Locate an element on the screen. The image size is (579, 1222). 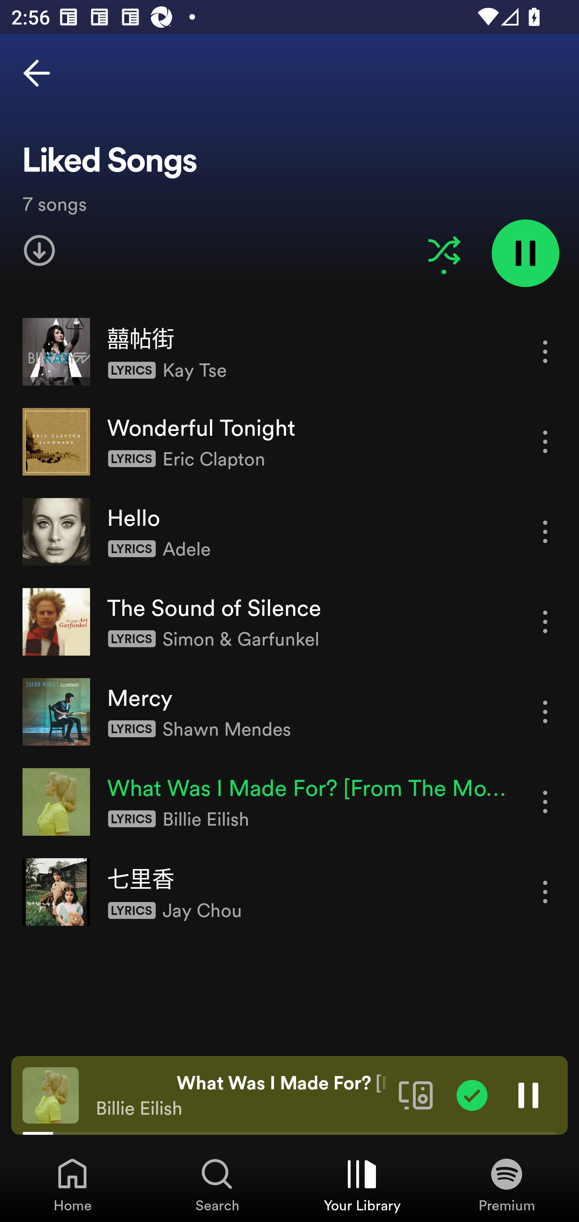
More options for song 七里香 is located at coordinates (545, 892).